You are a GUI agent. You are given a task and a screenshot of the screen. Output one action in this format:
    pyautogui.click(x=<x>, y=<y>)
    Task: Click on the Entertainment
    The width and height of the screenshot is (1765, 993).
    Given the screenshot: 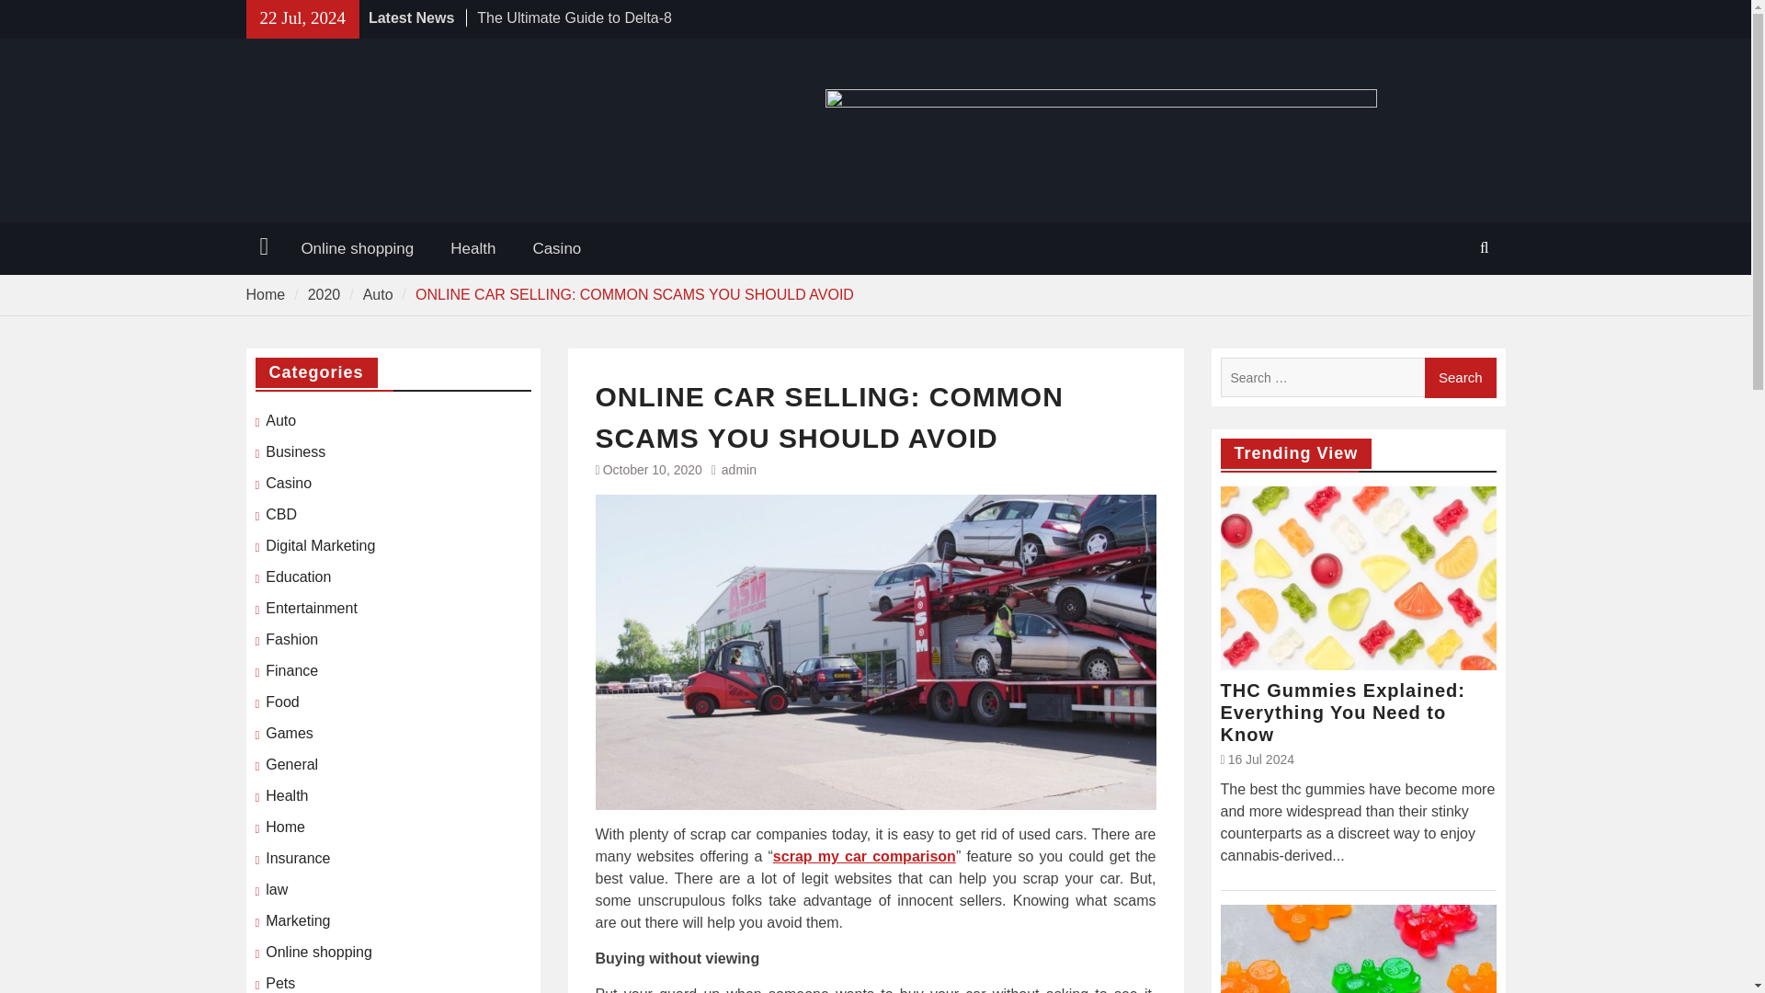 What is the action you would take?
    pyautogui.click(x=312, y=609)
    